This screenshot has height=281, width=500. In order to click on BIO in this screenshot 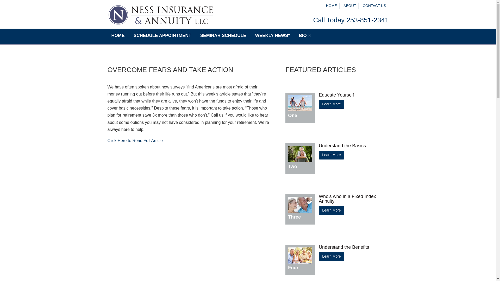, I will do `click(303, 36)`.